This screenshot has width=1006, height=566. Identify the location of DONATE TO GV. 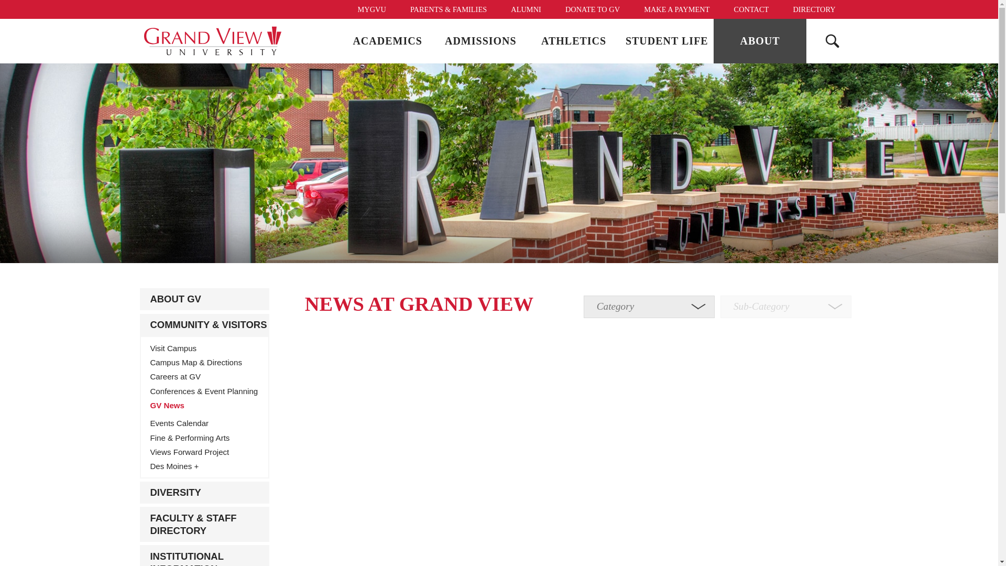
(592, 9).